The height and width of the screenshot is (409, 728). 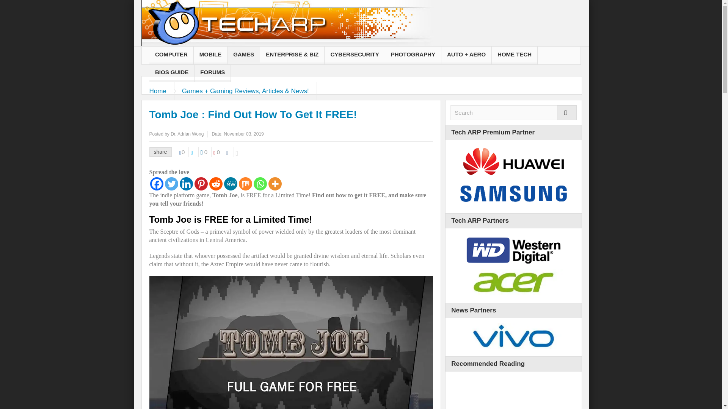 What do you see at coordinates (186, 184) in the screenshot?
I see `Linkedin` at bounding box center [186, 184].